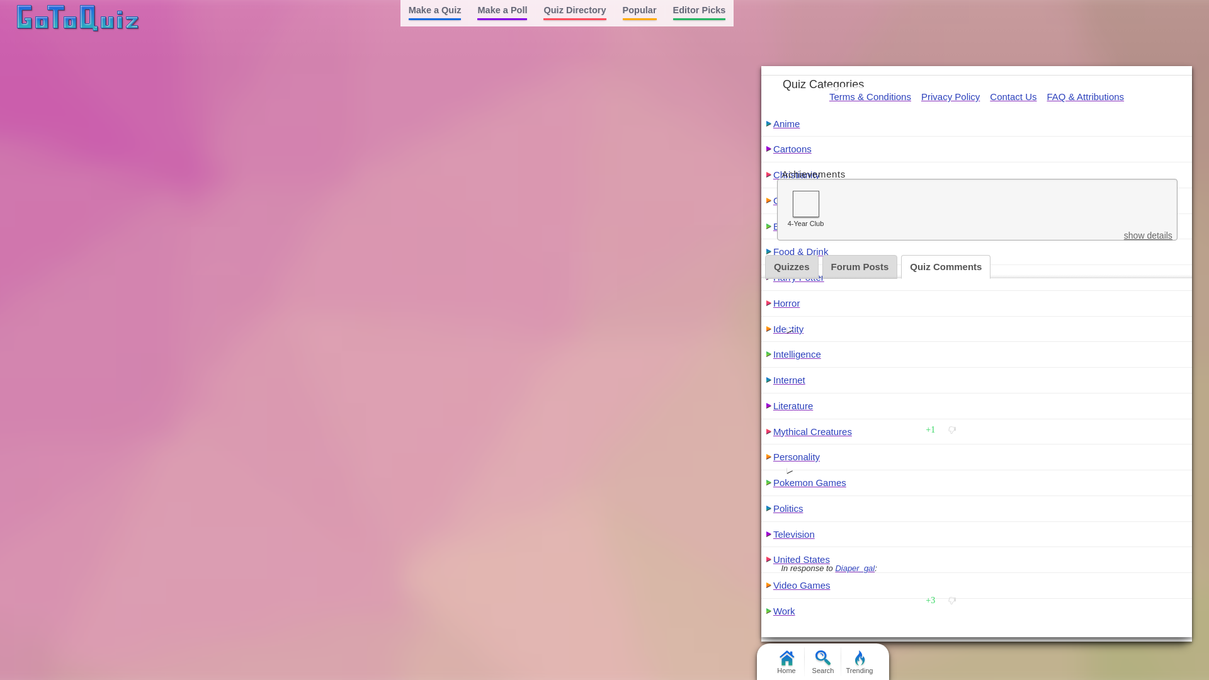 The width and height of the screenshot is (1209, 680). What do you see at coordinates (789, 380) in the screenshot?
I see `Internet` at bounding box center [789, 380].